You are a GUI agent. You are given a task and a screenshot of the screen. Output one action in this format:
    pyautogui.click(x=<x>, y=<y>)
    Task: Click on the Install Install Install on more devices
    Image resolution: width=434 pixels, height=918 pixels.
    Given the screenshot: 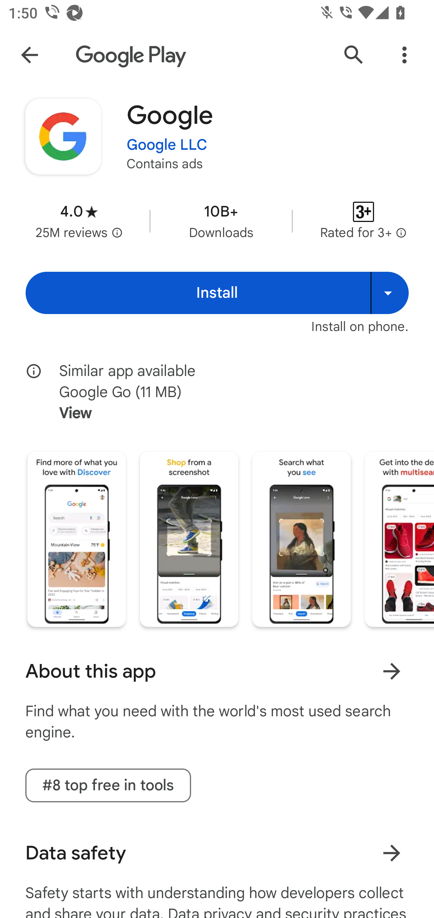 What is the action you would take?
    pyautogui.click(x=217, y=293)
    